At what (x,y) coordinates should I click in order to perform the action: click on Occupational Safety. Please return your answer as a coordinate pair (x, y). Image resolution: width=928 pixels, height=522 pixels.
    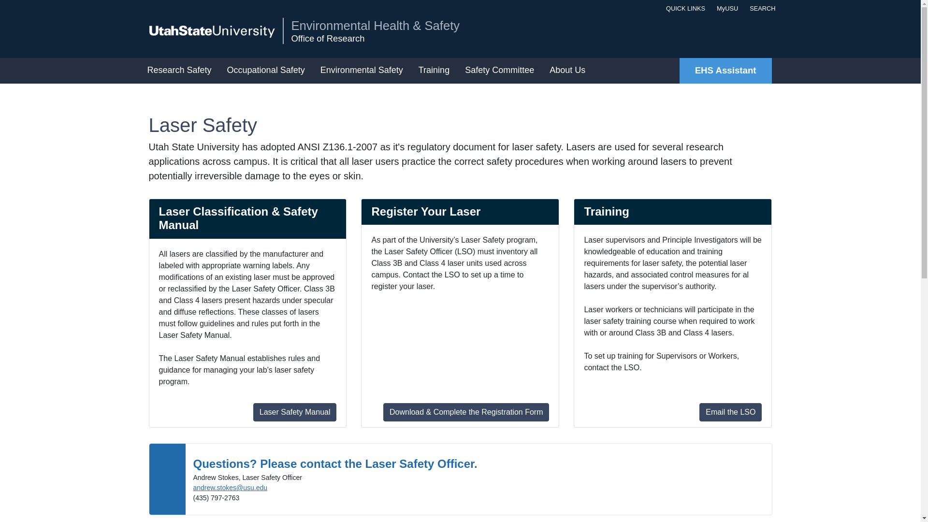
    Looking at the image, I should click on (268, 71).